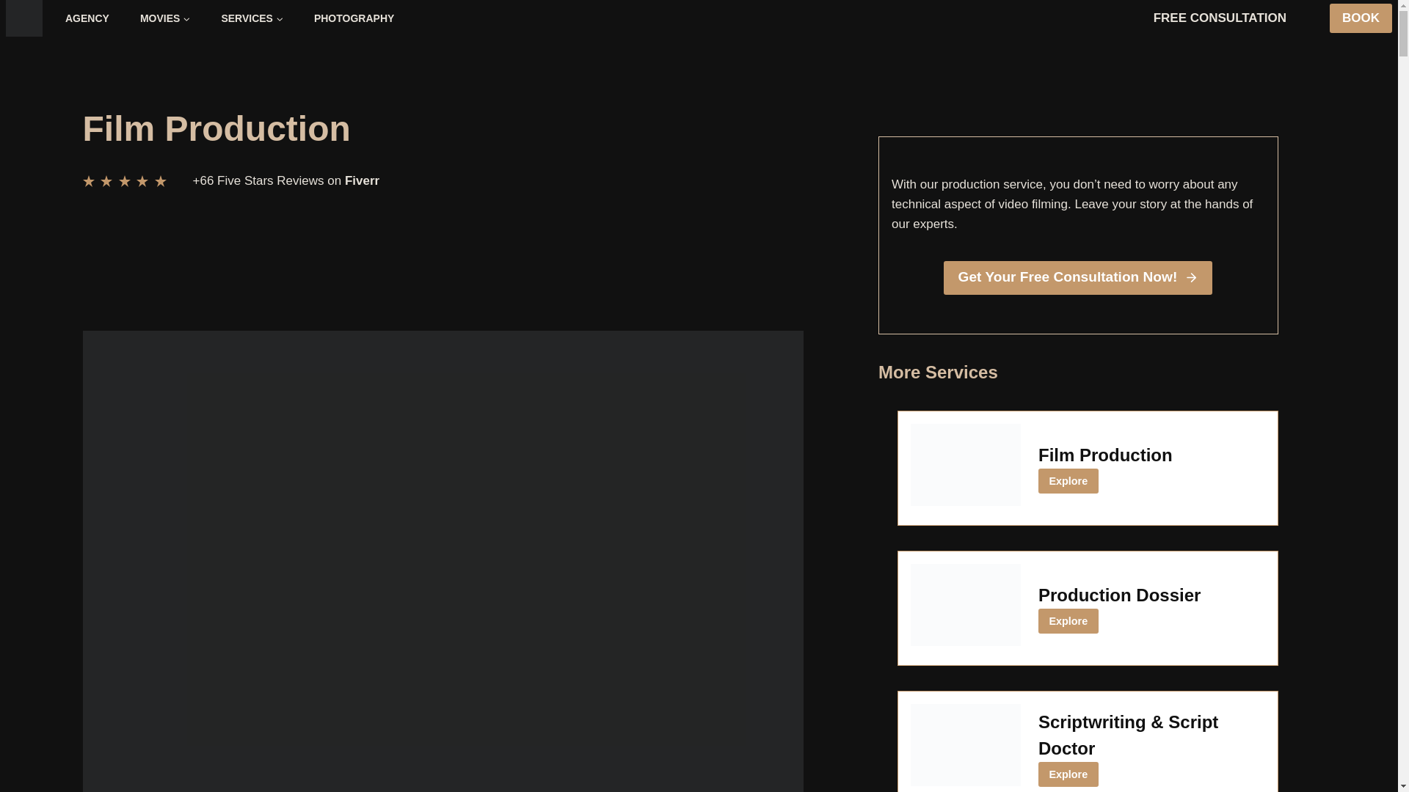 This screenshot has height=792, width=1409. What do you see at coordinates (1068, 481) in the screenshot?
I see `Explore` at bounding box center [1068, 481].